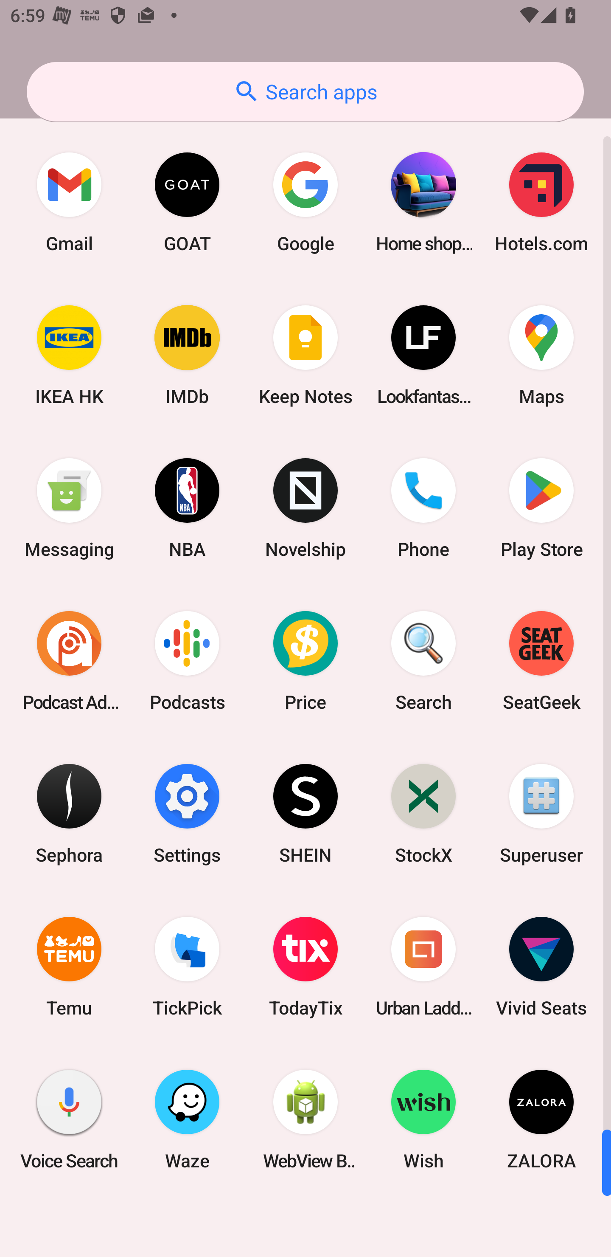  What do you see at coordinates (69, 202) in the screenshot?
I see `Gmail` at bounding box center [69, 202].